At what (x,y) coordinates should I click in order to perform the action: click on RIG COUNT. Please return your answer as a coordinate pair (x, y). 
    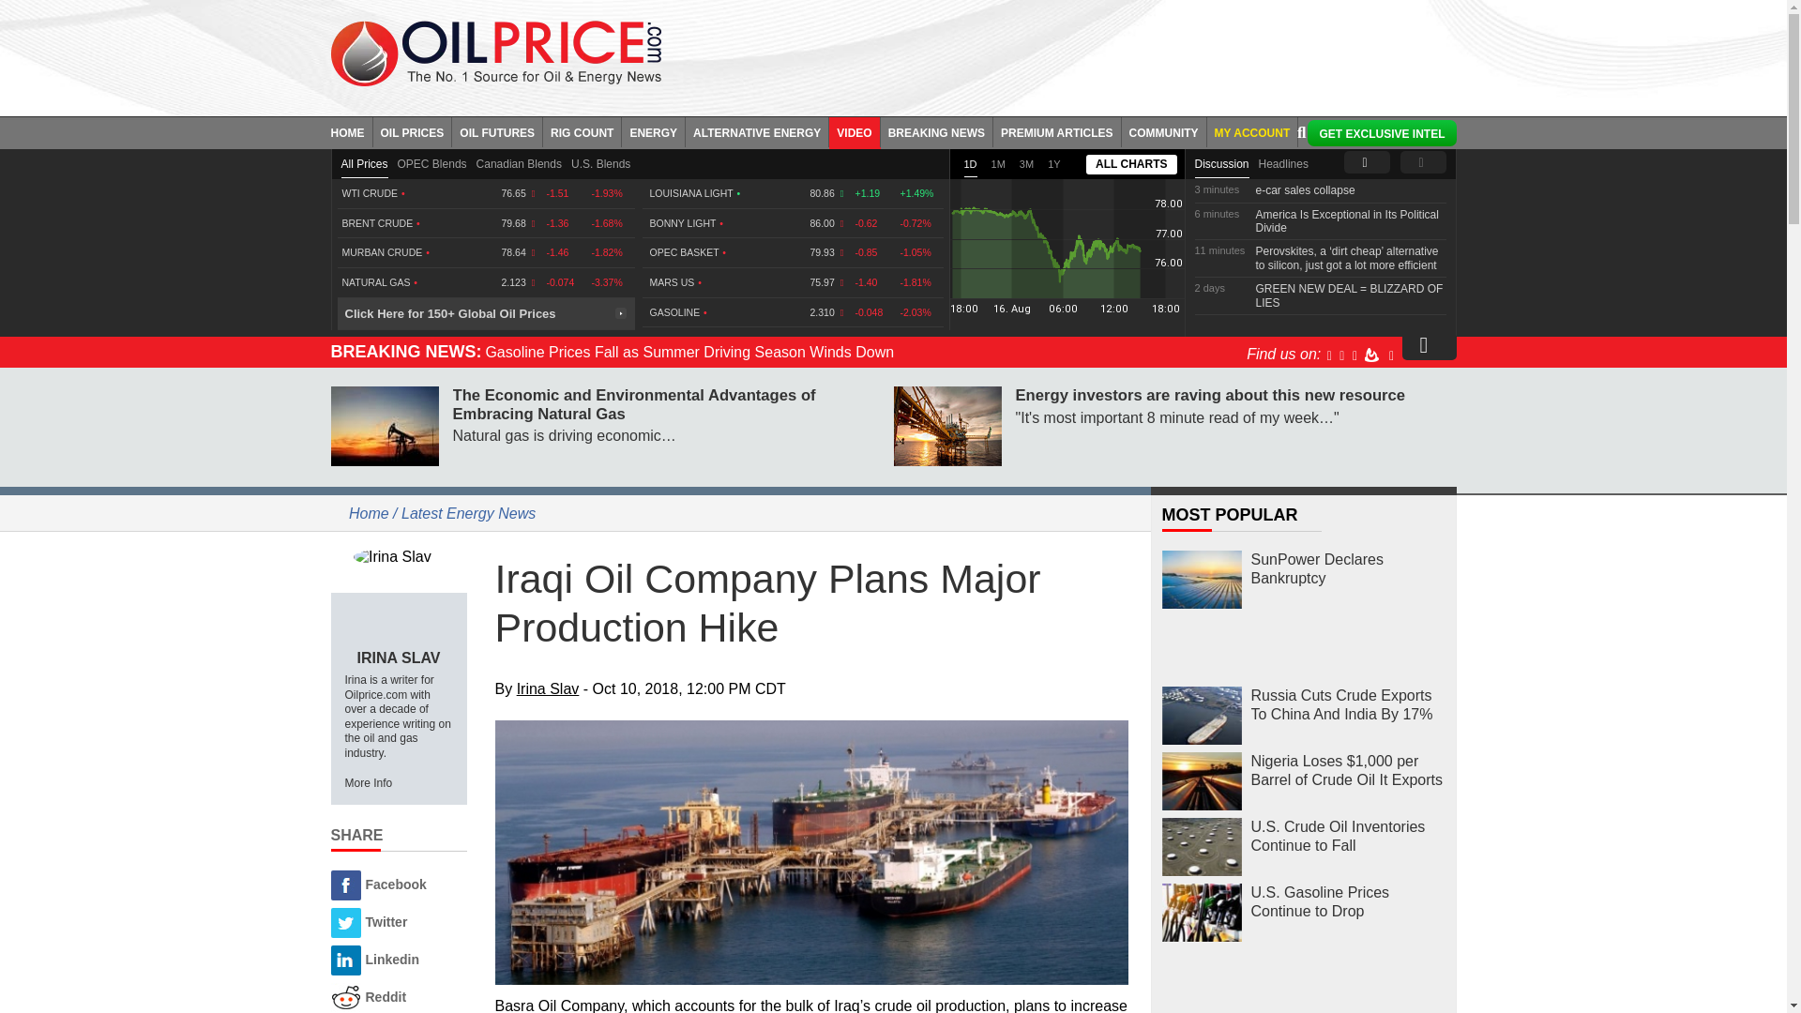
    Looking at the image, I should click on (582, 131).